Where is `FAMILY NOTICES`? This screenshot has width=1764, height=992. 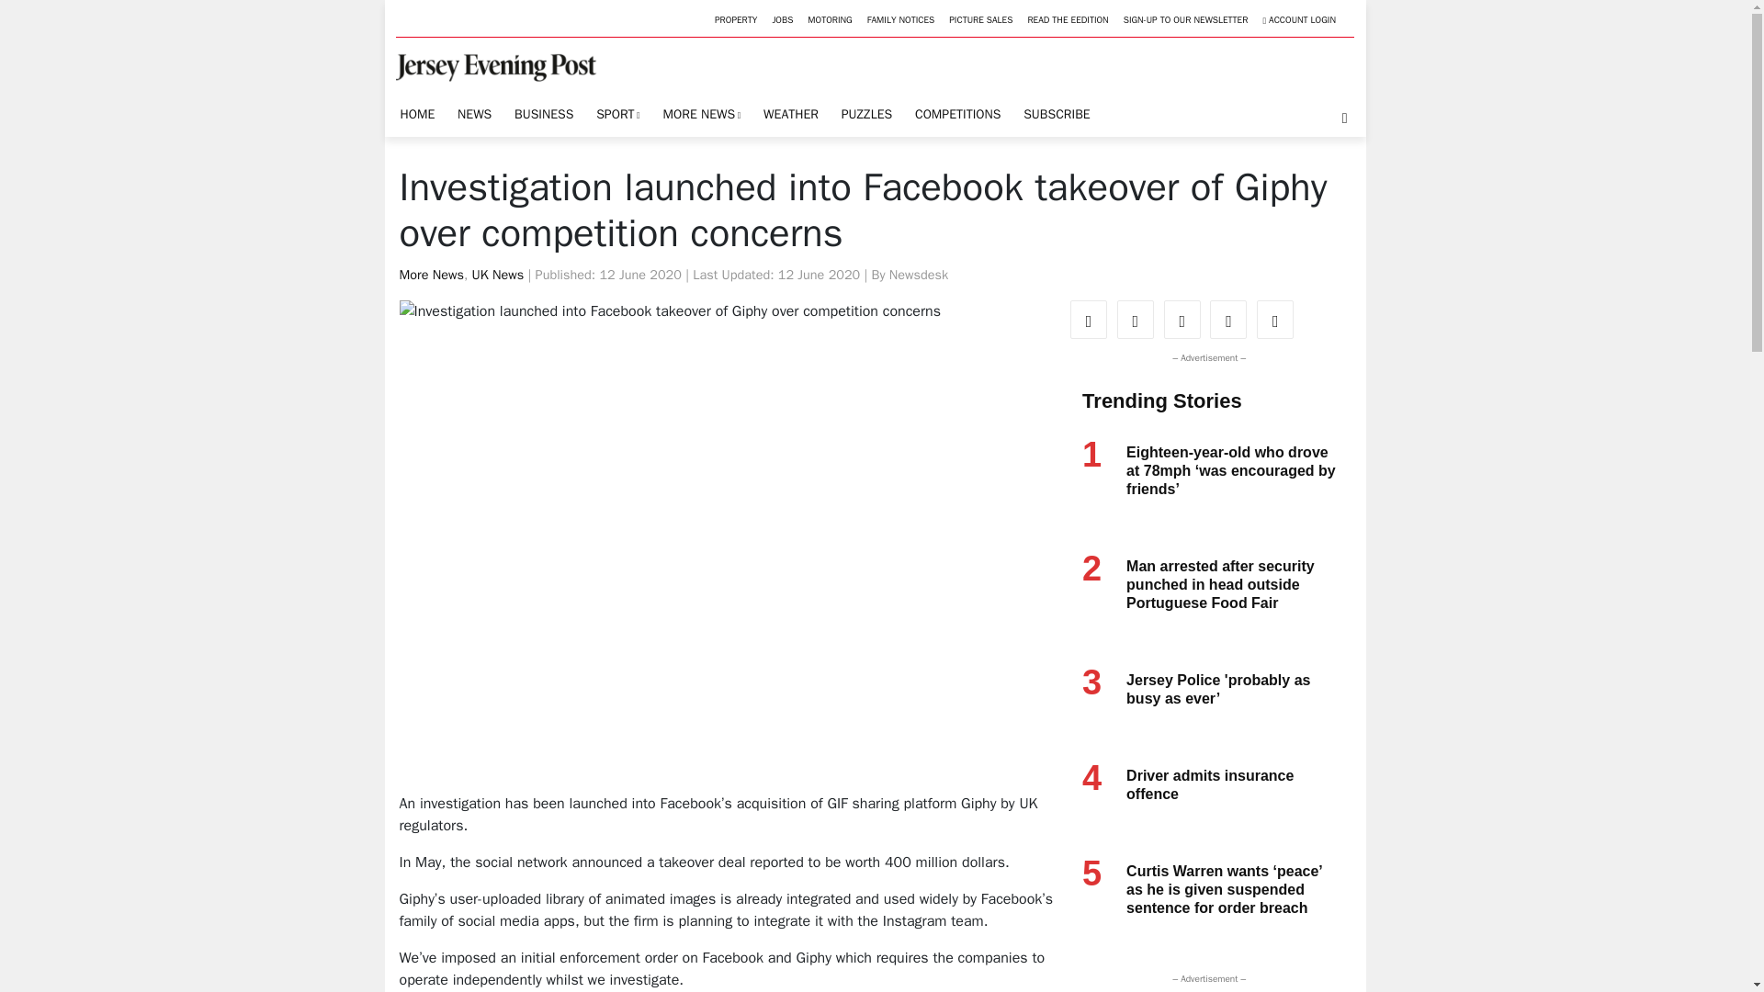
FAMILY NOTICES is located at coordinates (900, 20).